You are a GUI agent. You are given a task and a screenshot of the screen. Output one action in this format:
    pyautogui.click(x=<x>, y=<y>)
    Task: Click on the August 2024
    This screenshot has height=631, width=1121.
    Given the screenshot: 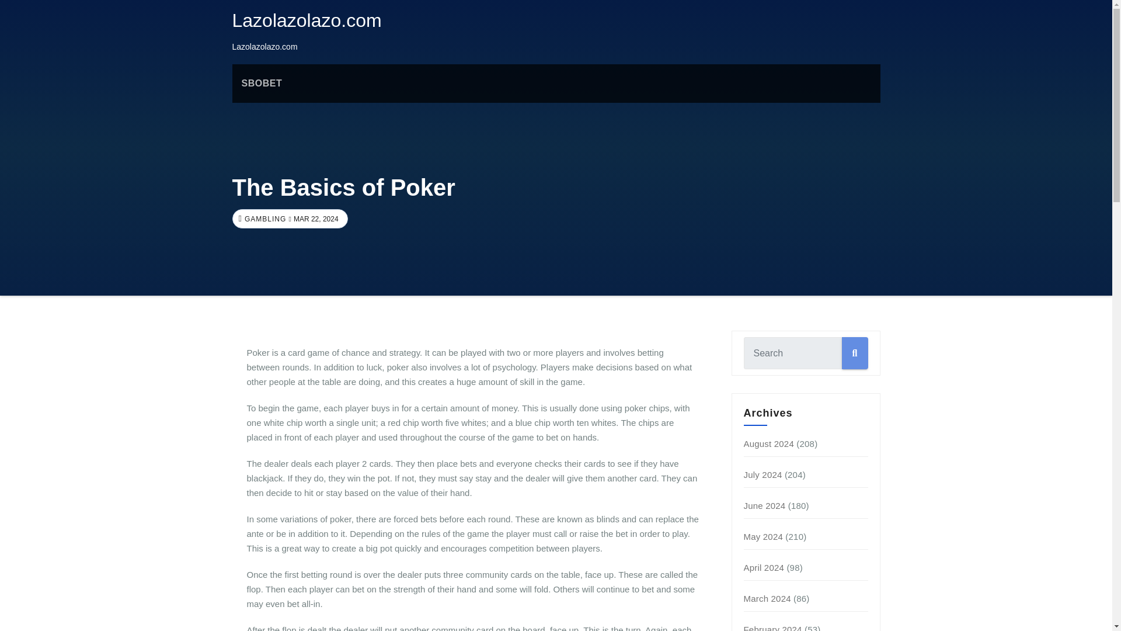 What is the action you would take?
    pyautogui.click(x=768, y=443)
    